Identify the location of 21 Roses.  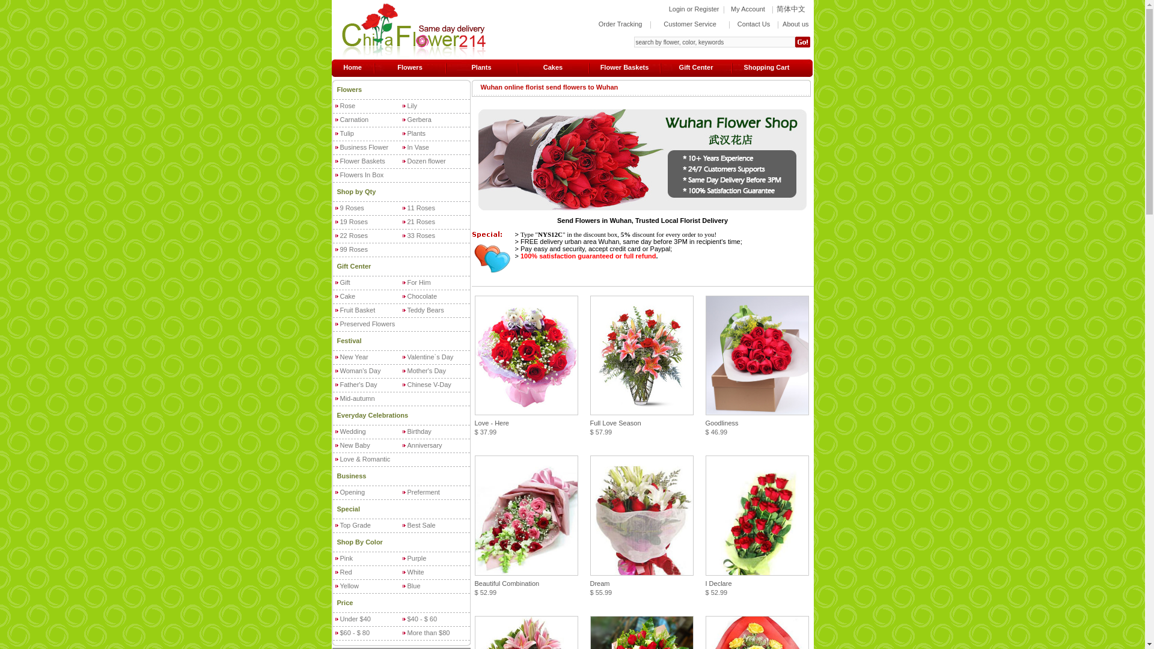
(421, 221).